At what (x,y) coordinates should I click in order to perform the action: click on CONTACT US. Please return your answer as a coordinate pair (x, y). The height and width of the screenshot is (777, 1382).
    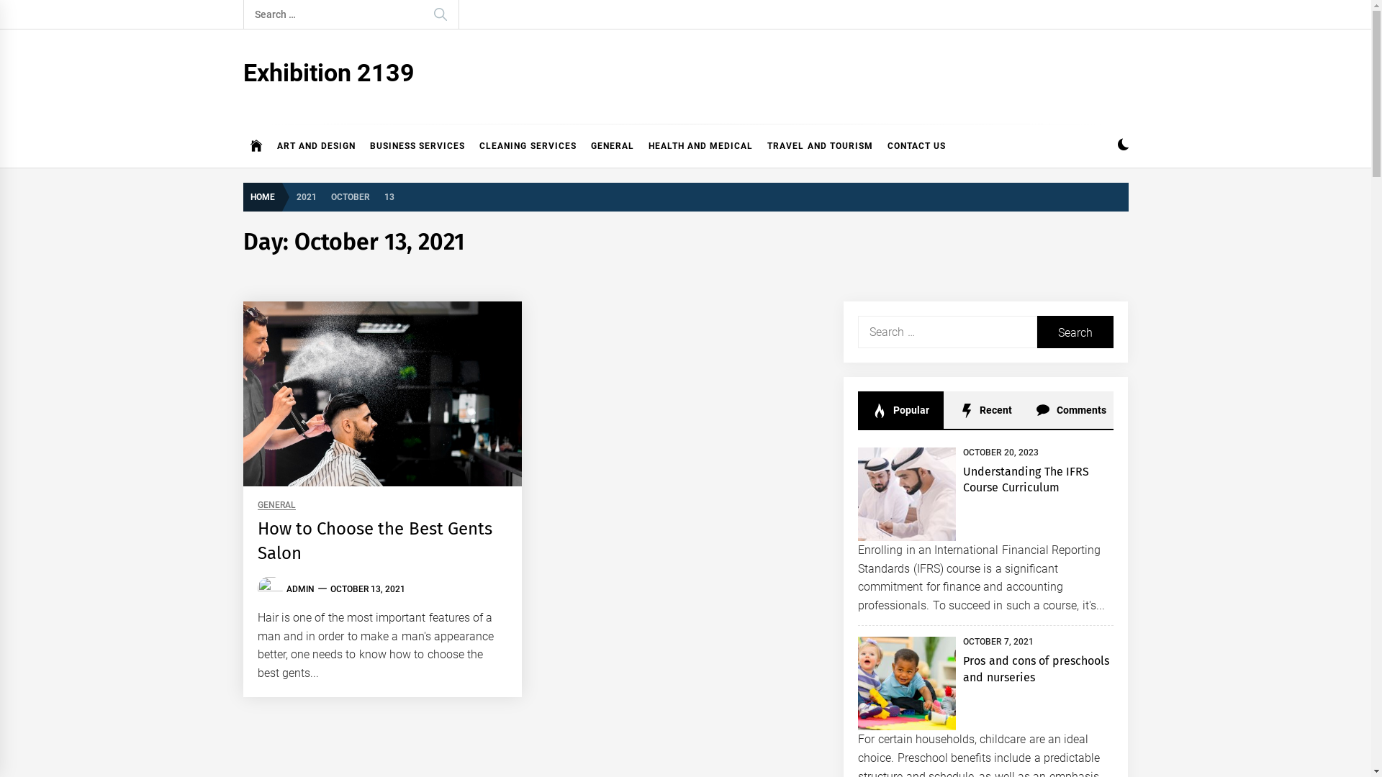
    Looking at the image, I should click on (917, 146).